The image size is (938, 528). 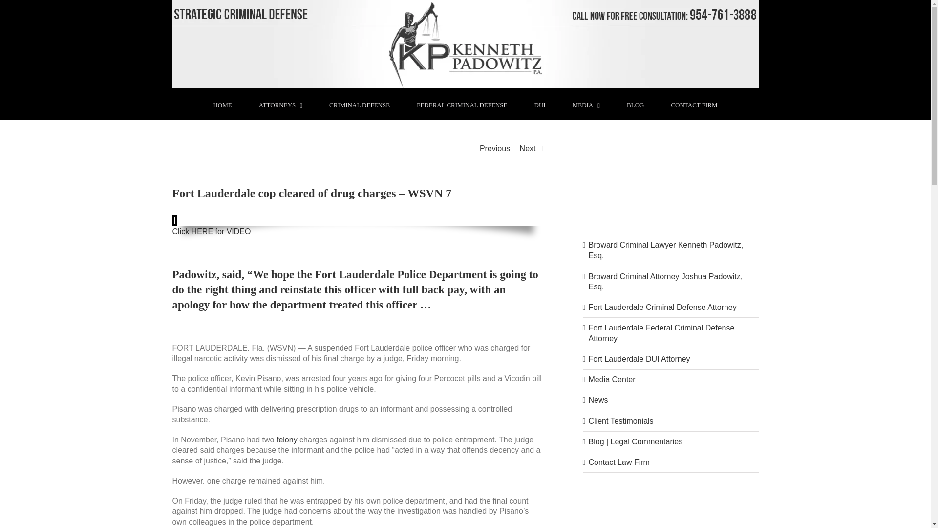 I want to click on felony, so click(x=287, y=440).